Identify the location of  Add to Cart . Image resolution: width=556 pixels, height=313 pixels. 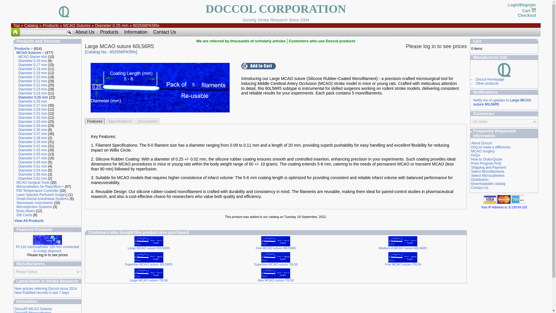
(258, 66).